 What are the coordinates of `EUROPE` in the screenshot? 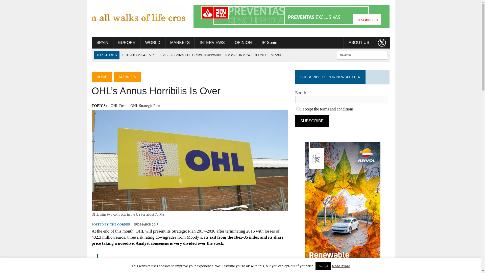 It's located at (127, 42).